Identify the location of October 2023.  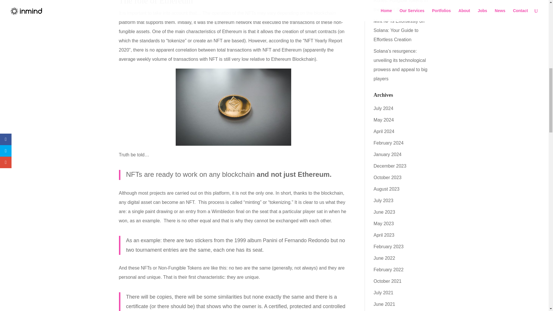
(387, 177).